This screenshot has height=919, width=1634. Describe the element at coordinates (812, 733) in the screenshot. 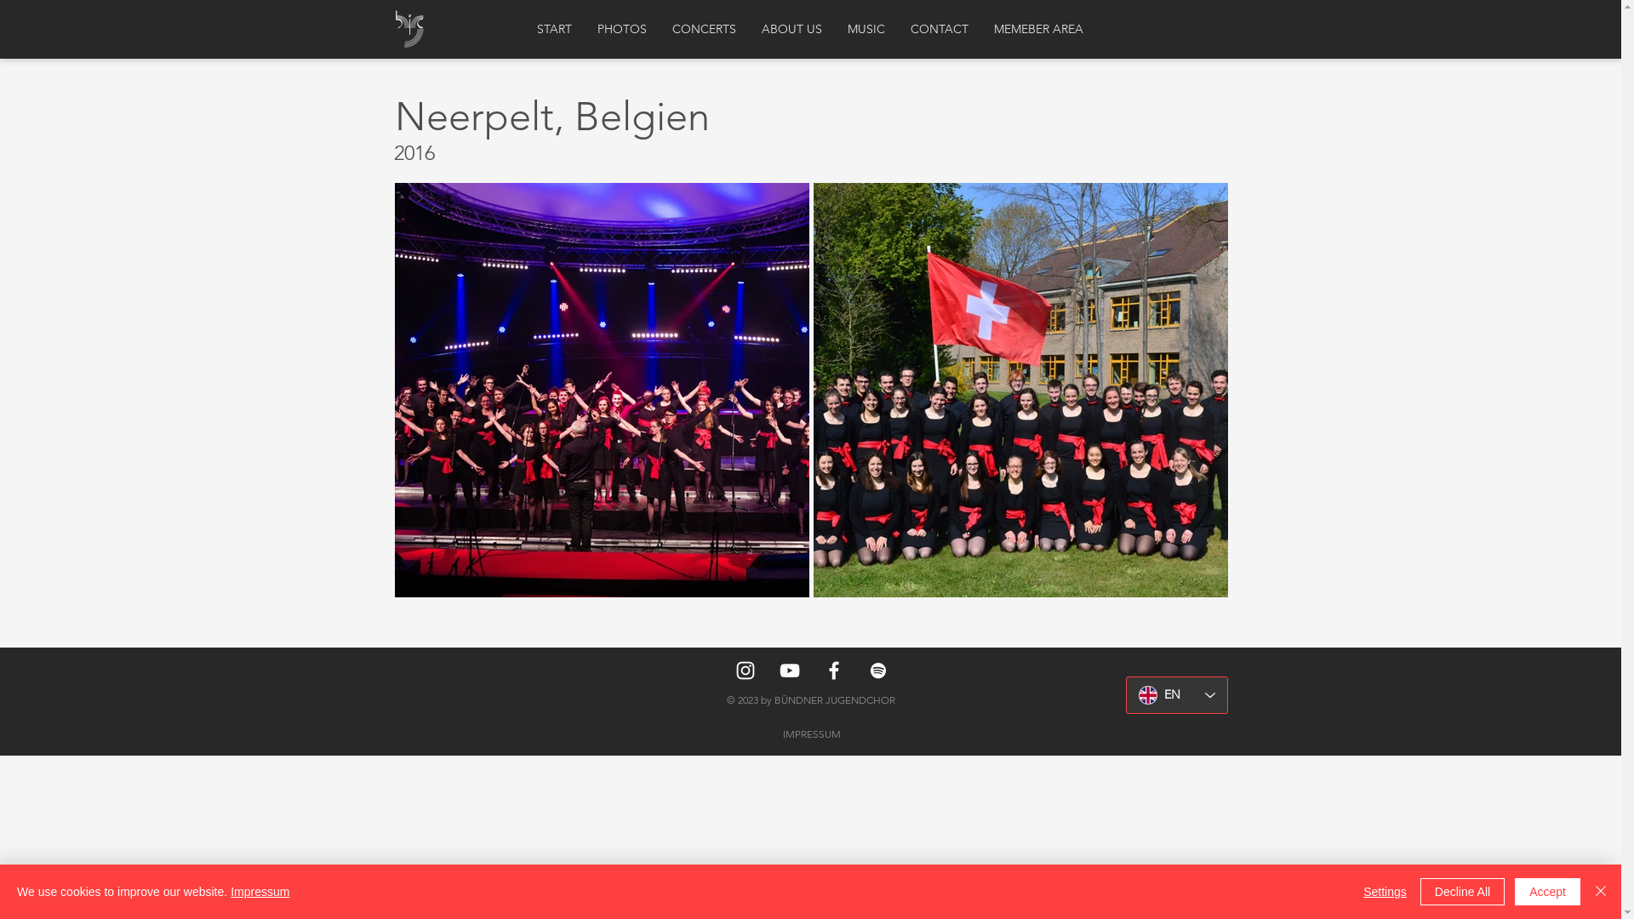

I see `IMPRESSUM` at that location.